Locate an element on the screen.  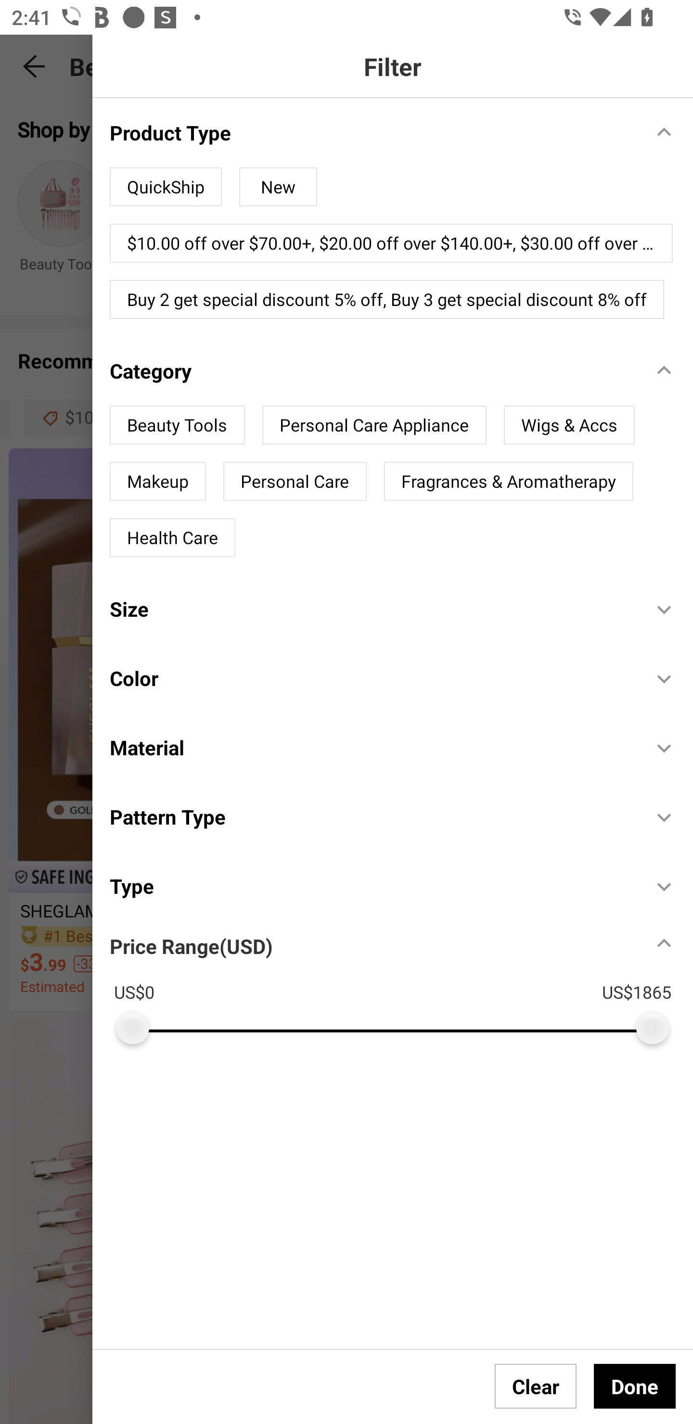
Personal Care is located at coordinates (295, 481).